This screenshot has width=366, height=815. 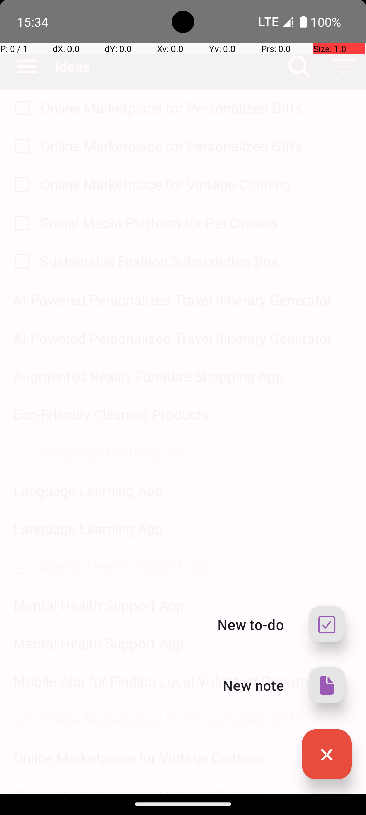 I want to click on Mobile App for Finding Local Volunteer Opportunities, so click(x=183, y=681).